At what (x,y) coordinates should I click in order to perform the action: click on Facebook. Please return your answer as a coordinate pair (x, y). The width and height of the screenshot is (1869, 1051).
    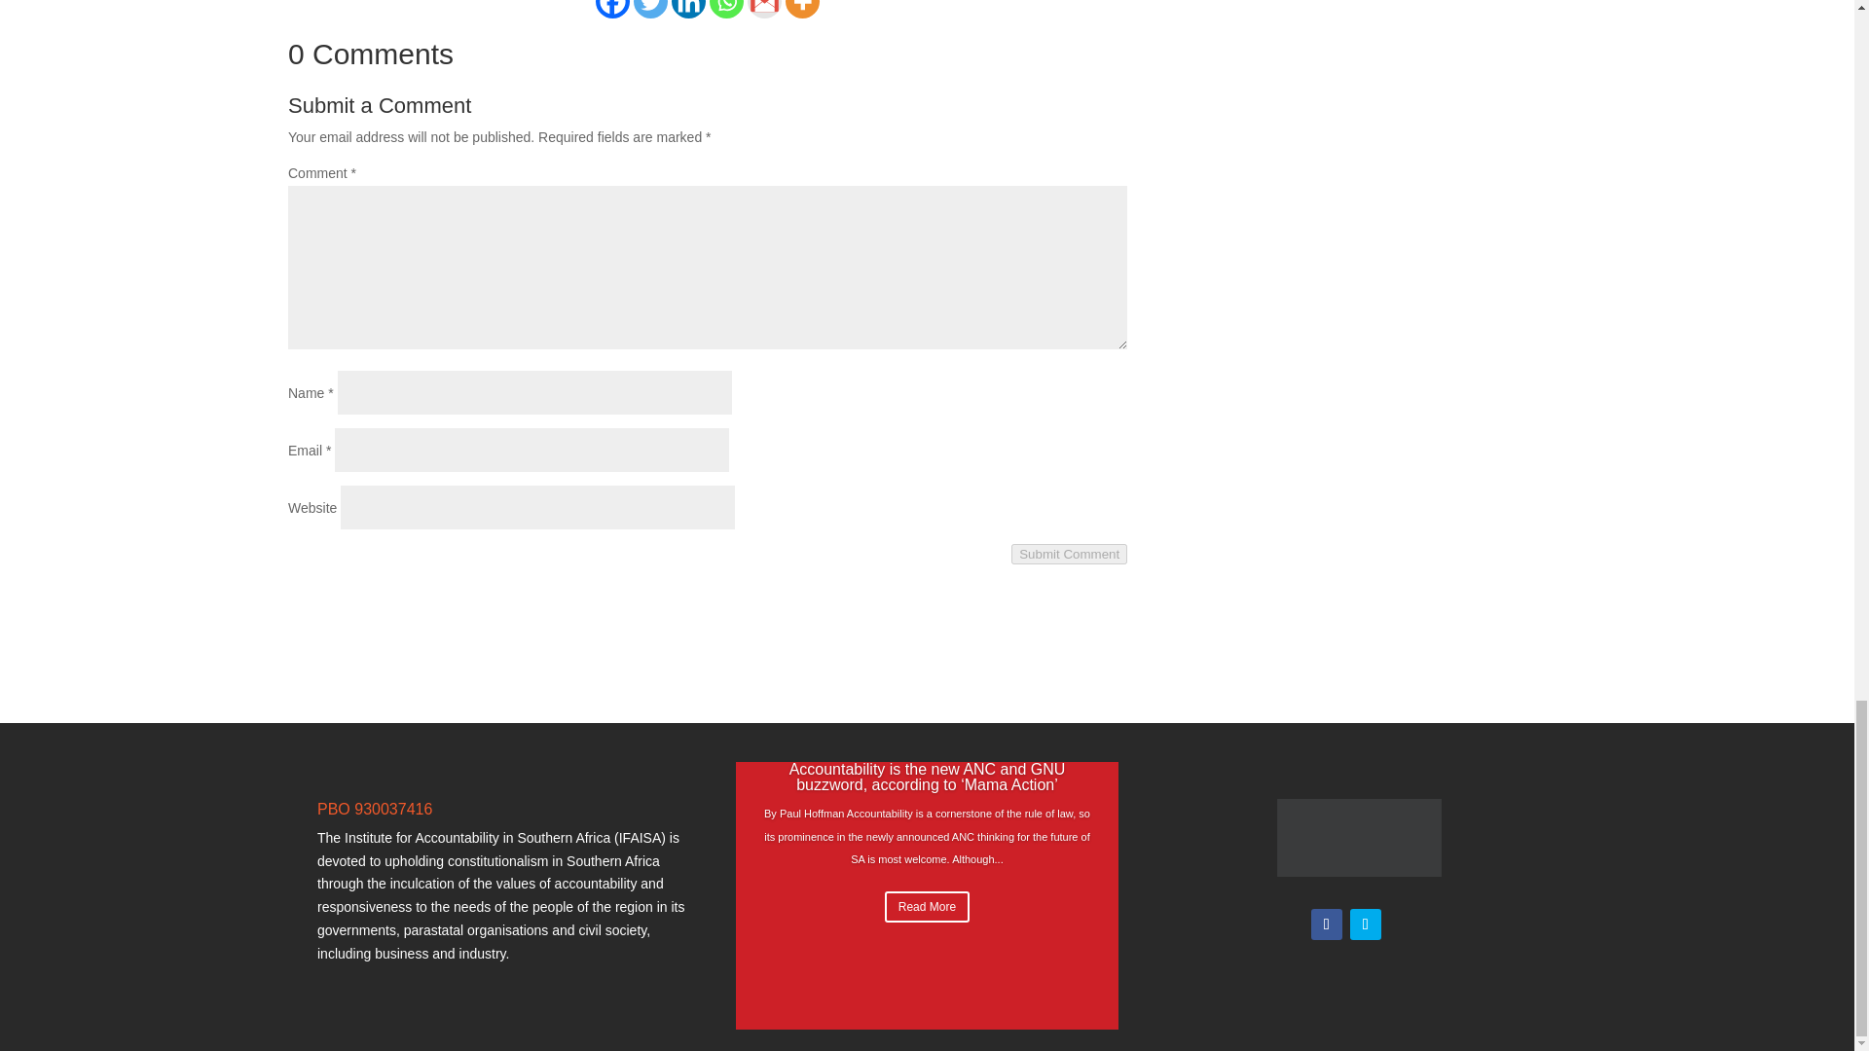
    Looking at the image, I should click on (613, 10).